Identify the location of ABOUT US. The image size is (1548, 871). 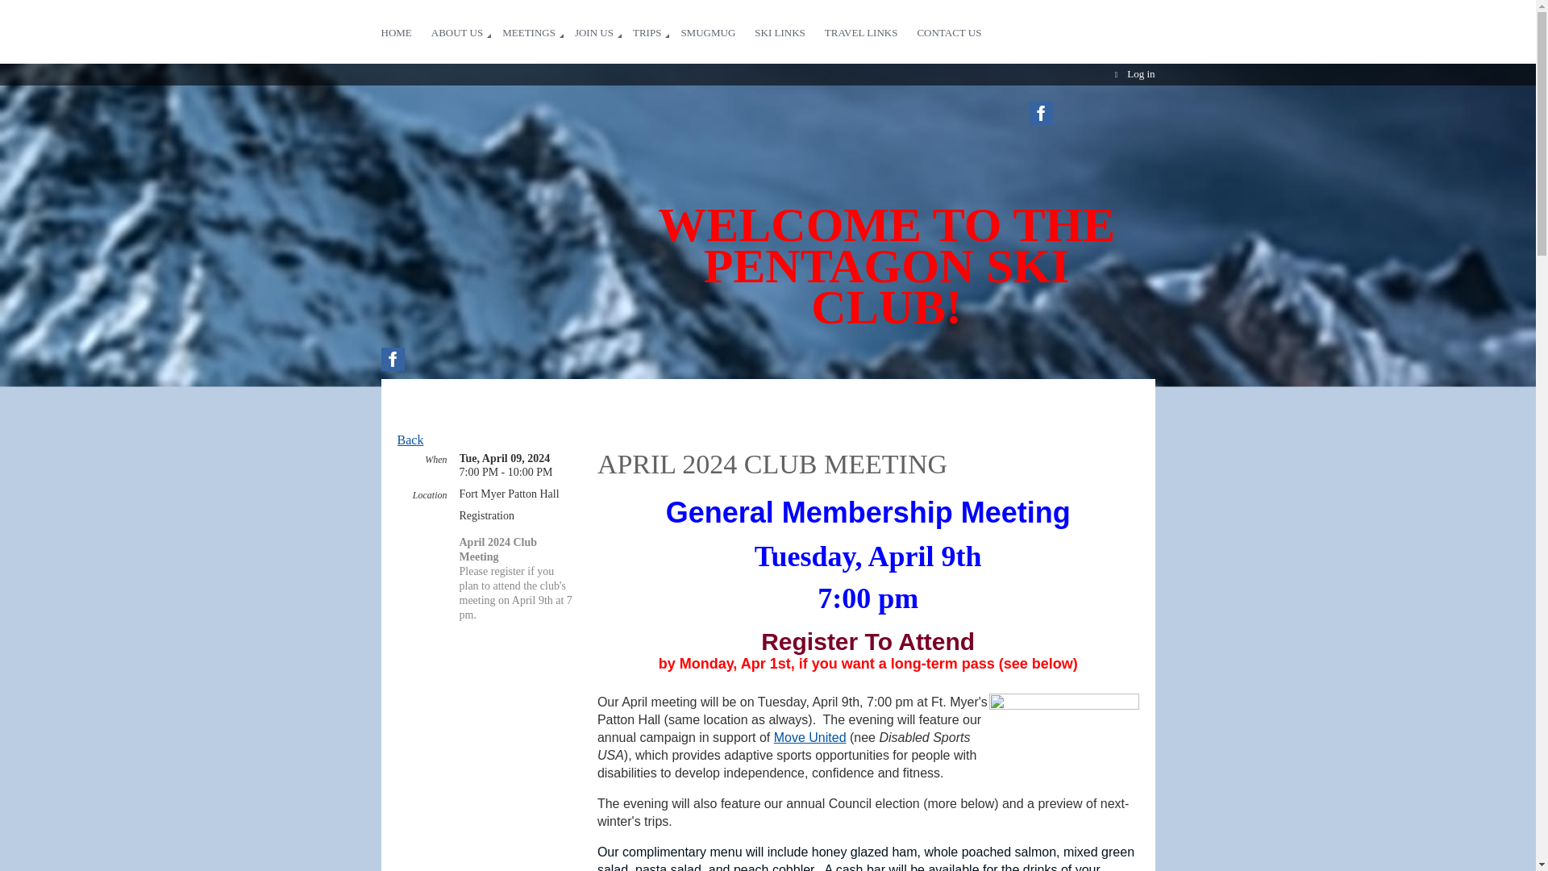
(466, 24).